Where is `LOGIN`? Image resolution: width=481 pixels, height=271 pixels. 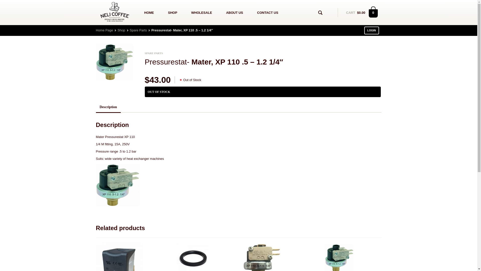 LOGIN is located at coordinates (372, 31).